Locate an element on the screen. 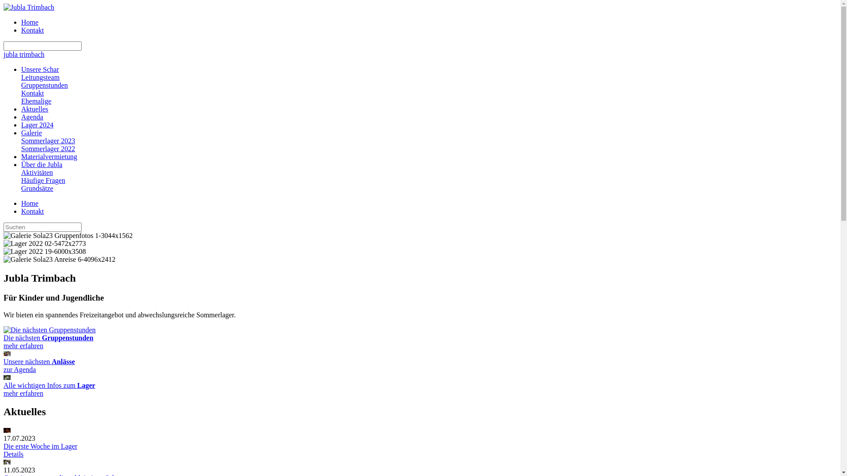 This screenshot has height=476, width=847. Details is located at coordinates (13, 454).